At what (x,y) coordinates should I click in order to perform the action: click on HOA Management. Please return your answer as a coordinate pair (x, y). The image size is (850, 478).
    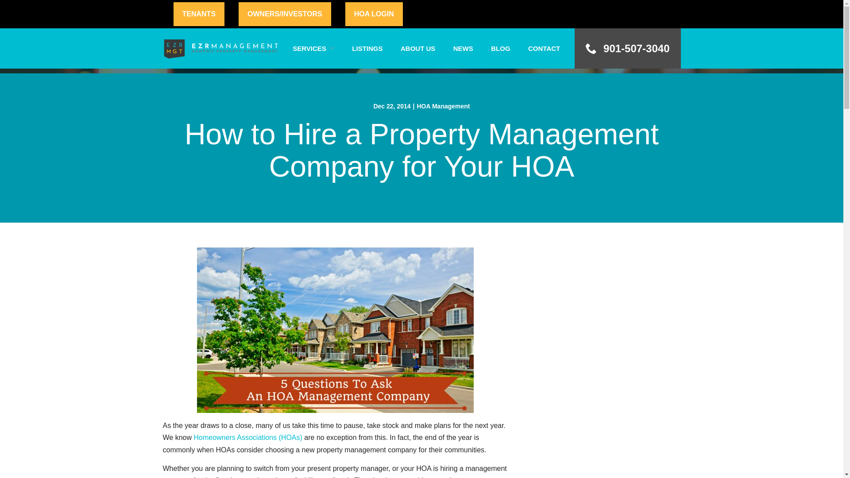
    Looking at the image, I should click on (443, 106).